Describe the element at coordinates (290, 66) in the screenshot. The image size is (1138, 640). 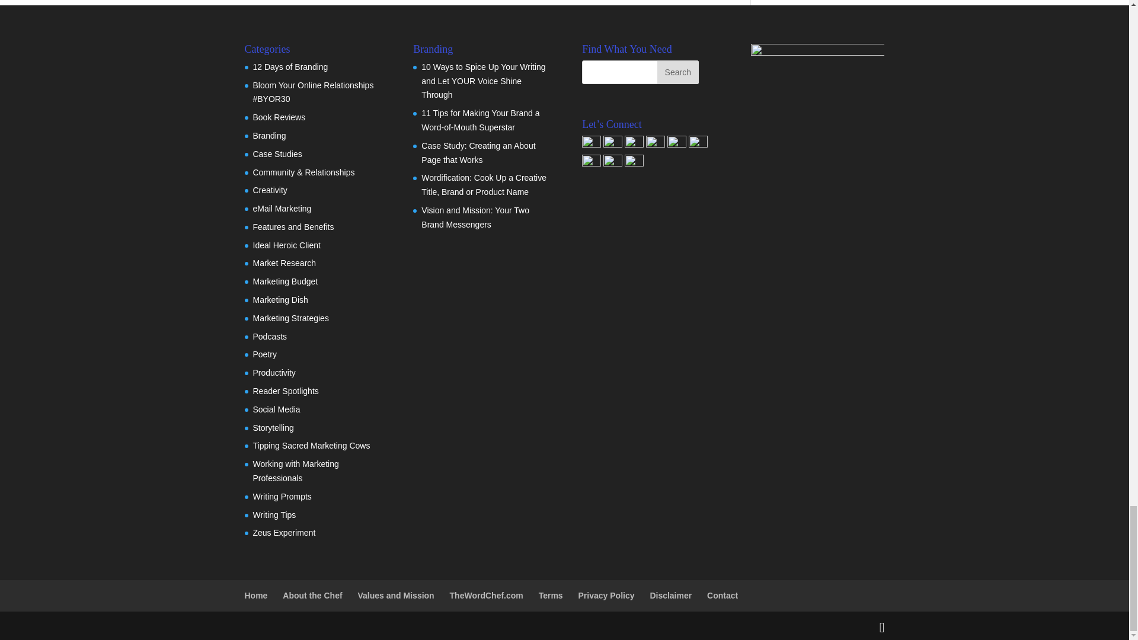
I see `12 Days of Branding` at that location.